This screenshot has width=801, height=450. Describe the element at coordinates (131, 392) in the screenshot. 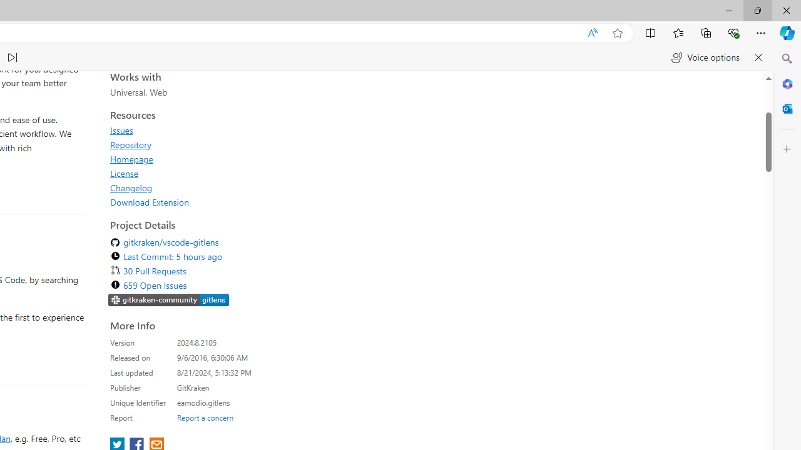

I see `Changelog` at that location.